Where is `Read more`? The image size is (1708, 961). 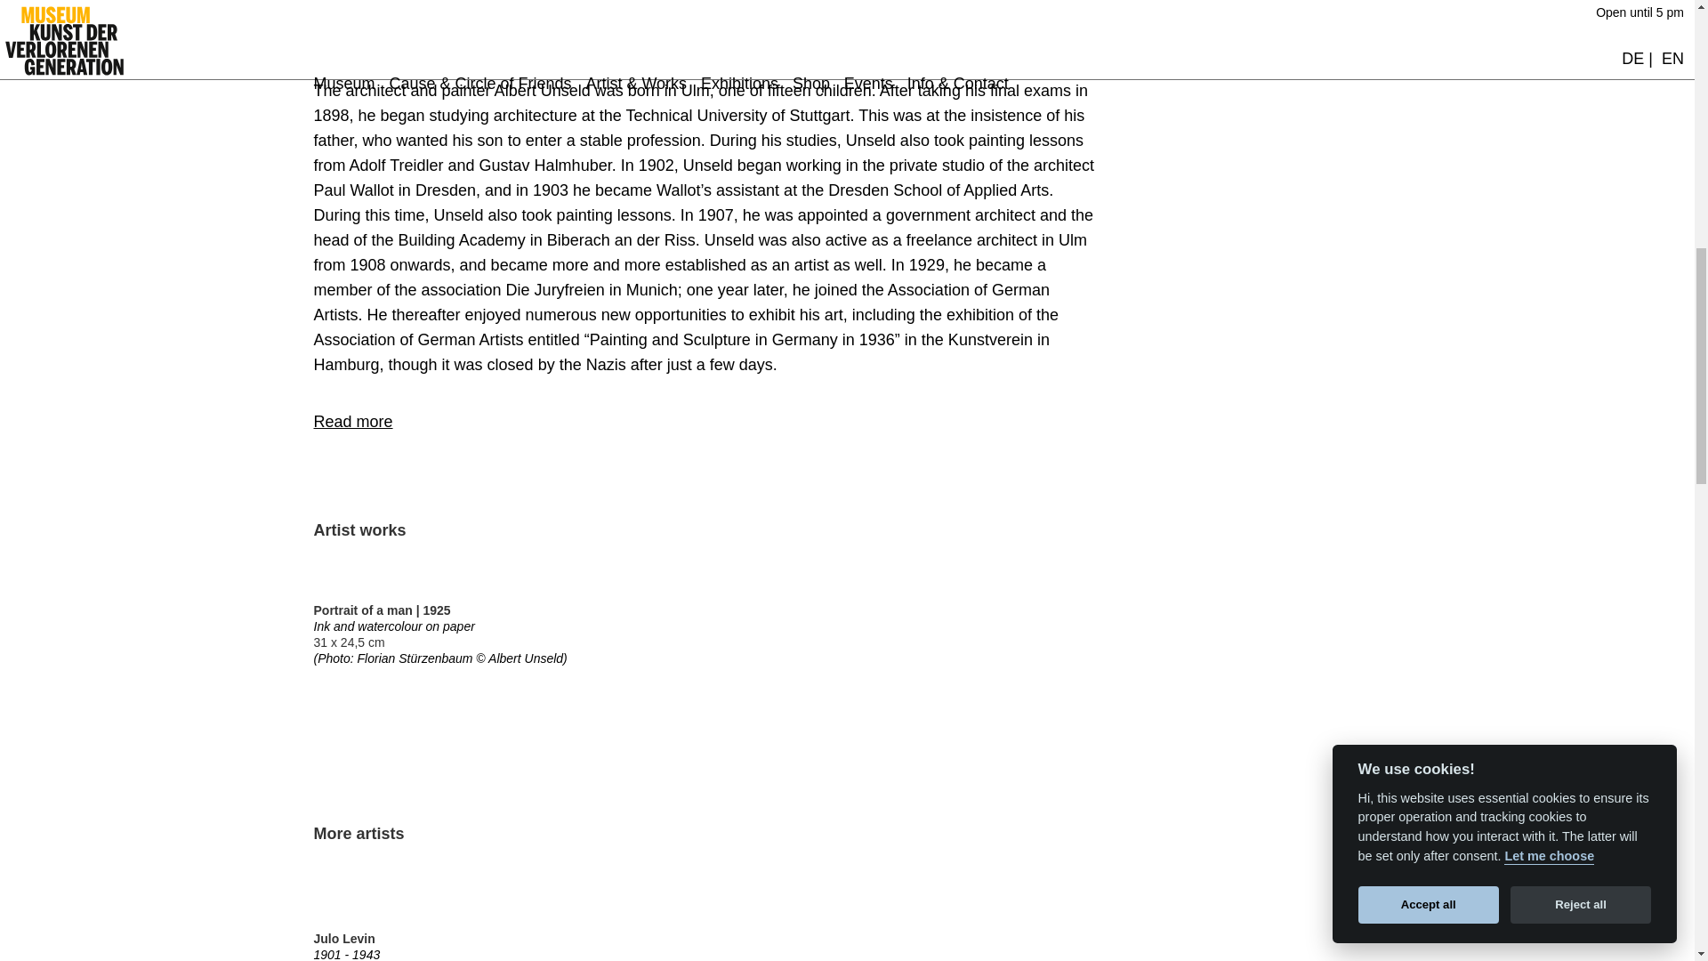
Read more is located at coordinates (352, 422).